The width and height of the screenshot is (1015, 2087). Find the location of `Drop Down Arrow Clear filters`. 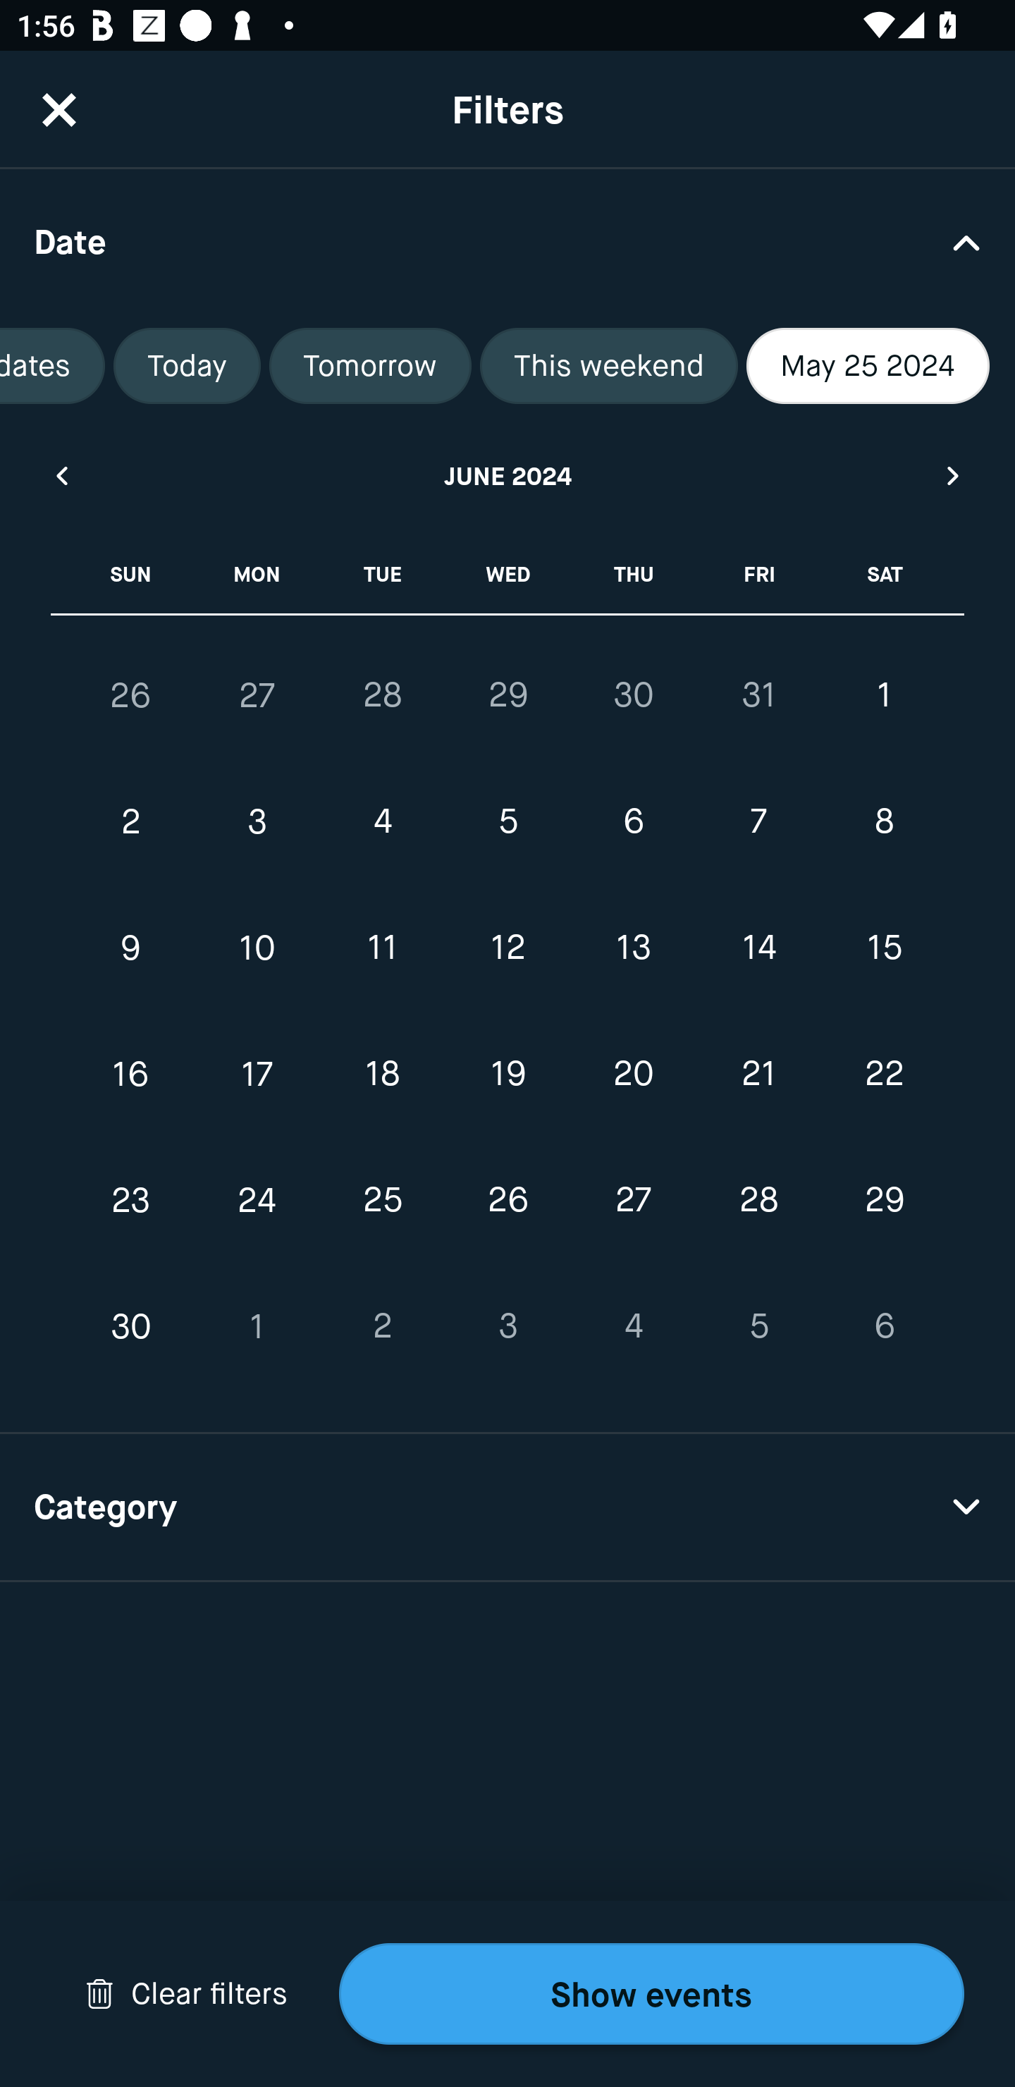

Drop Down Arrow Clear filters is located at coordinates (186, 1994).